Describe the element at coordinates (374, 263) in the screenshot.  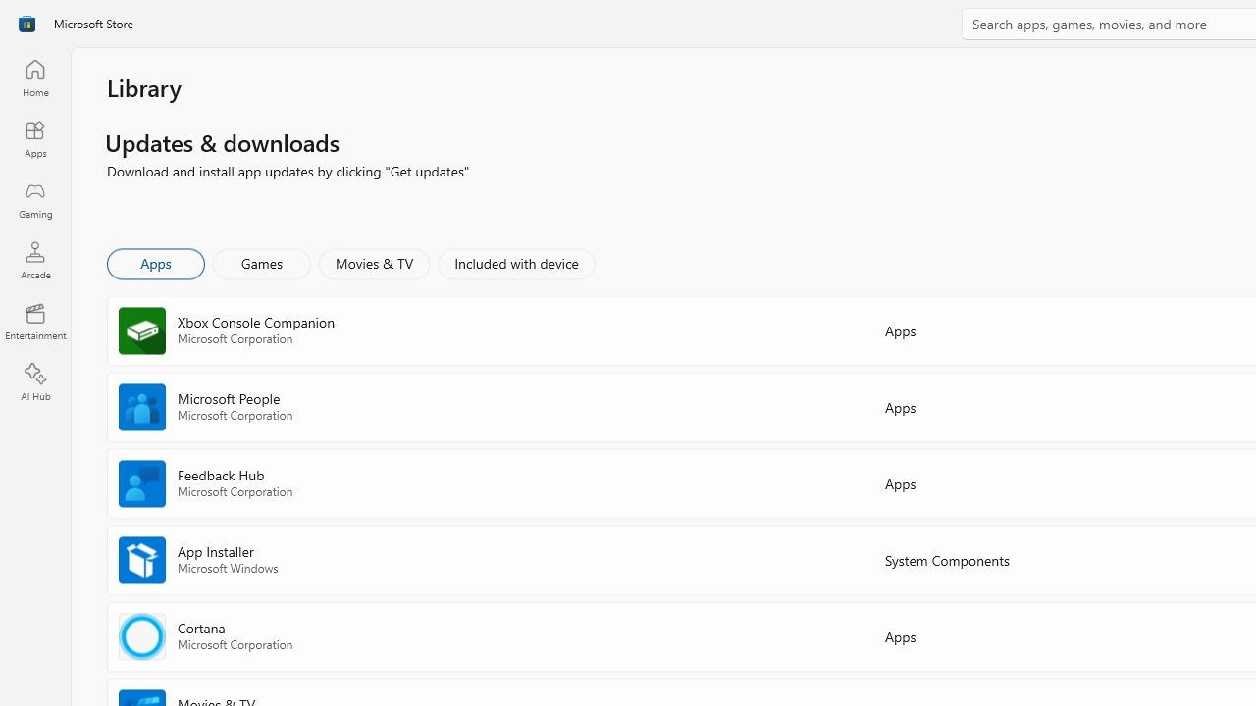
I see `Movies & TV` at that location.